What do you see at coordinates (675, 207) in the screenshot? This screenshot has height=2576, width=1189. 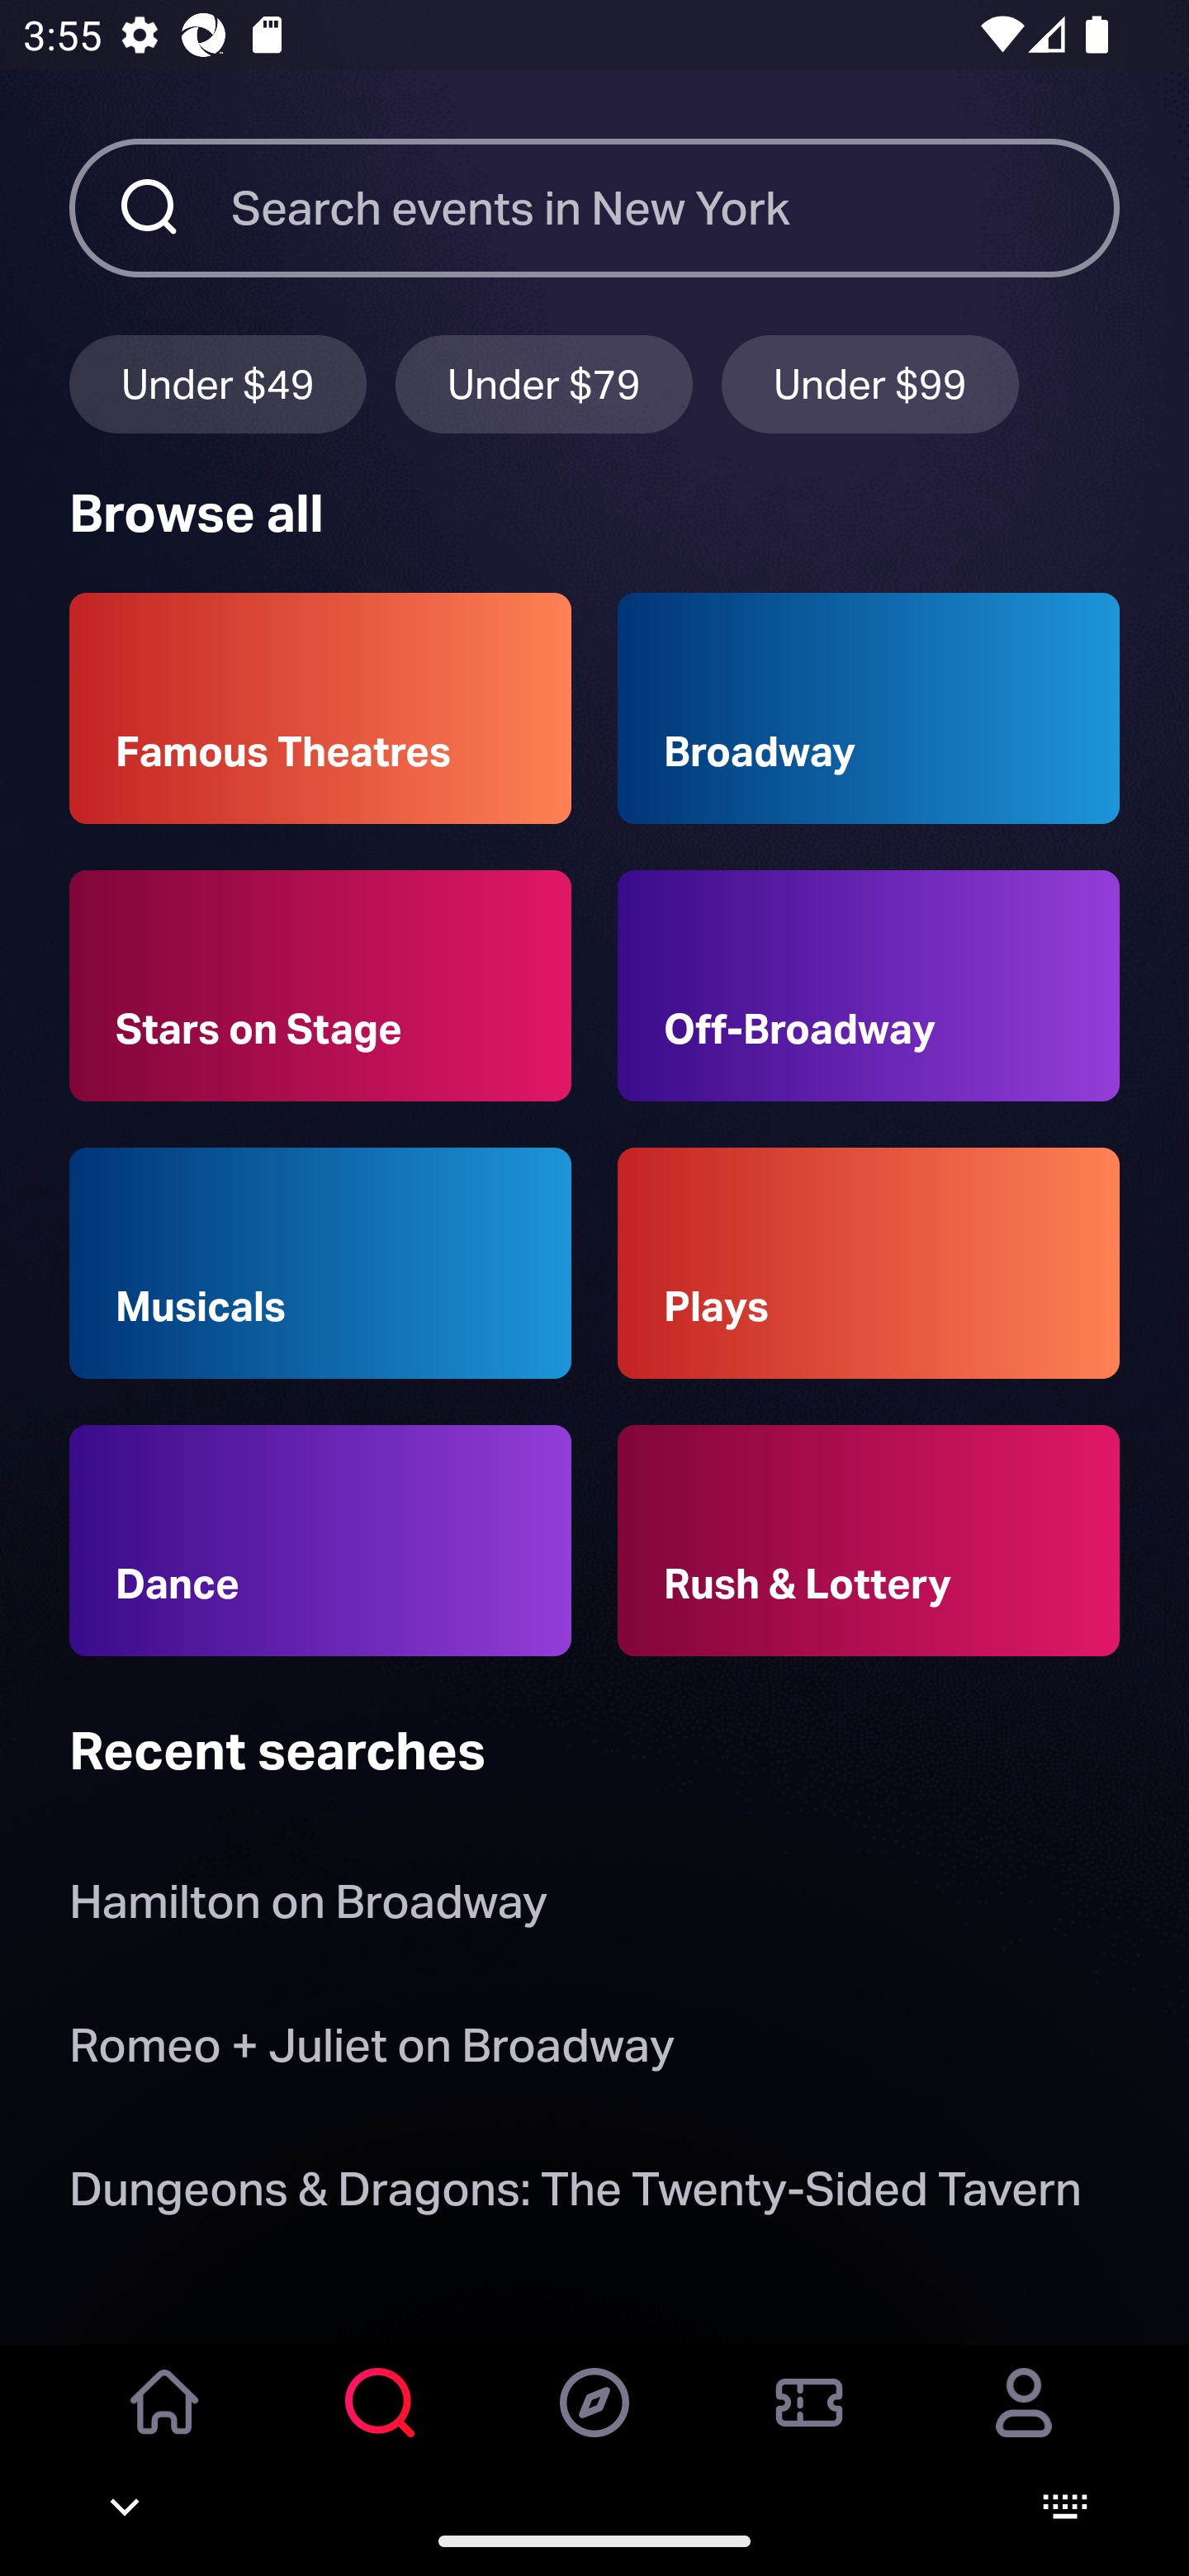 I see `Search events in New York` at bounding box center [675, 207].